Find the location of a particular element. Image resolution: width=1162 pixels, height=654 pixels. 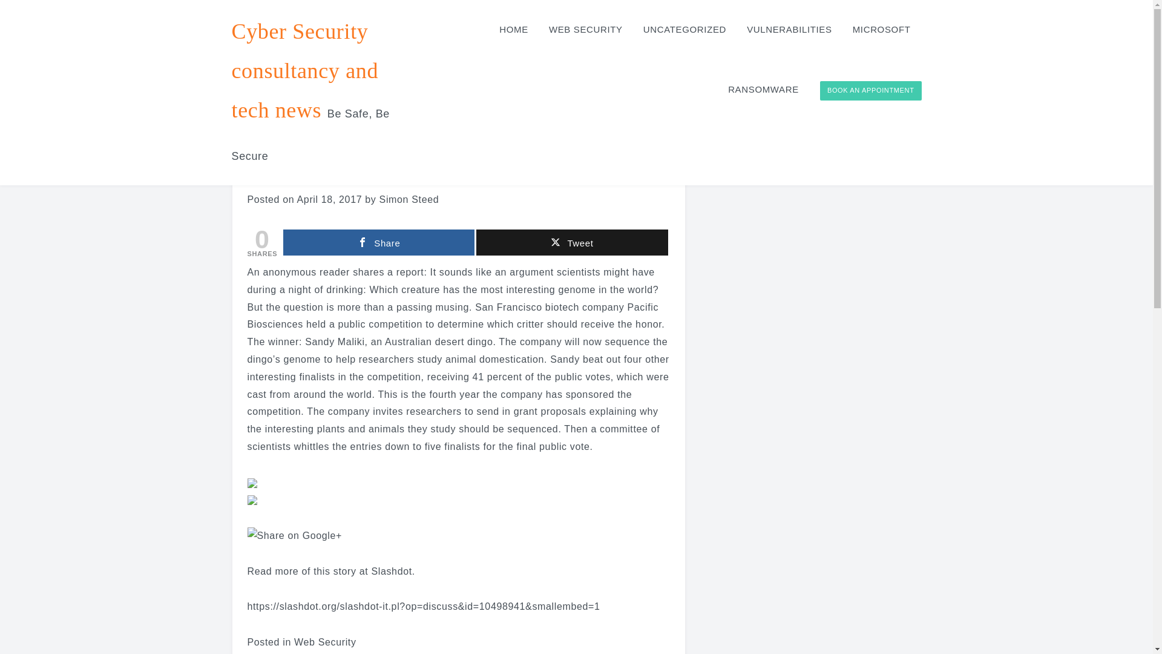

Read more of this story is located at coordinates (301, 570).